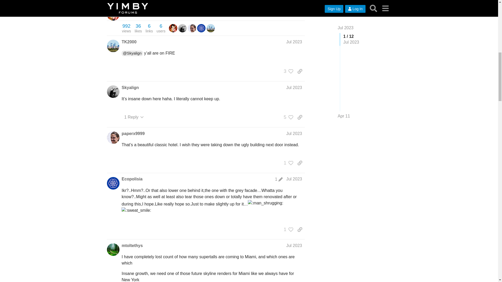 The image size is (502, 282). I want to click on 5, so click(161, 28).